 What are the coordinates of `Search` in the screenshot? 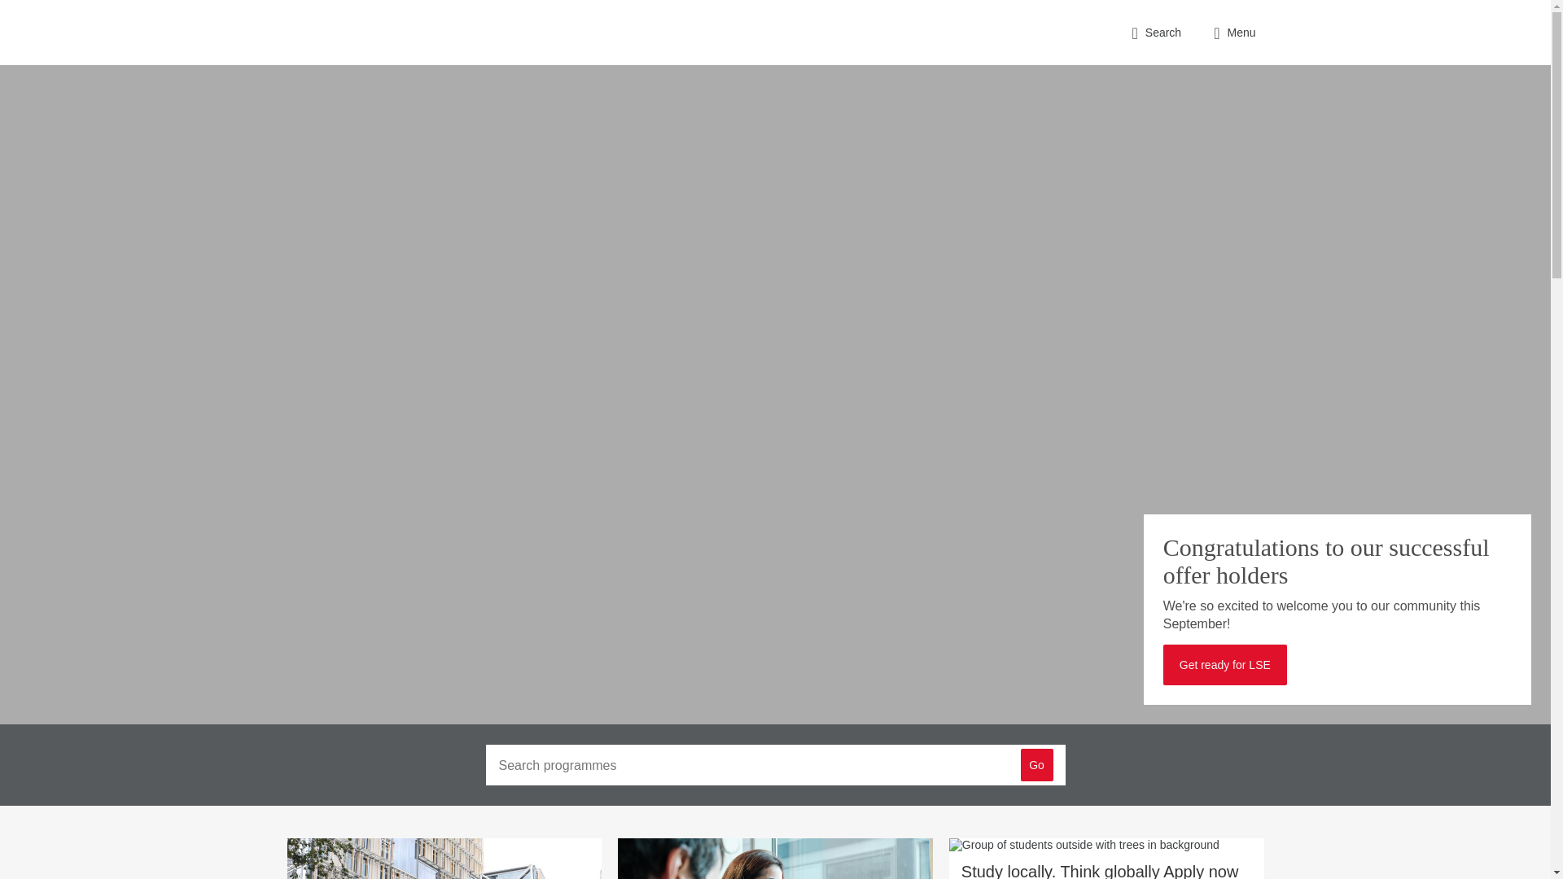 It's located at (1156, 33).